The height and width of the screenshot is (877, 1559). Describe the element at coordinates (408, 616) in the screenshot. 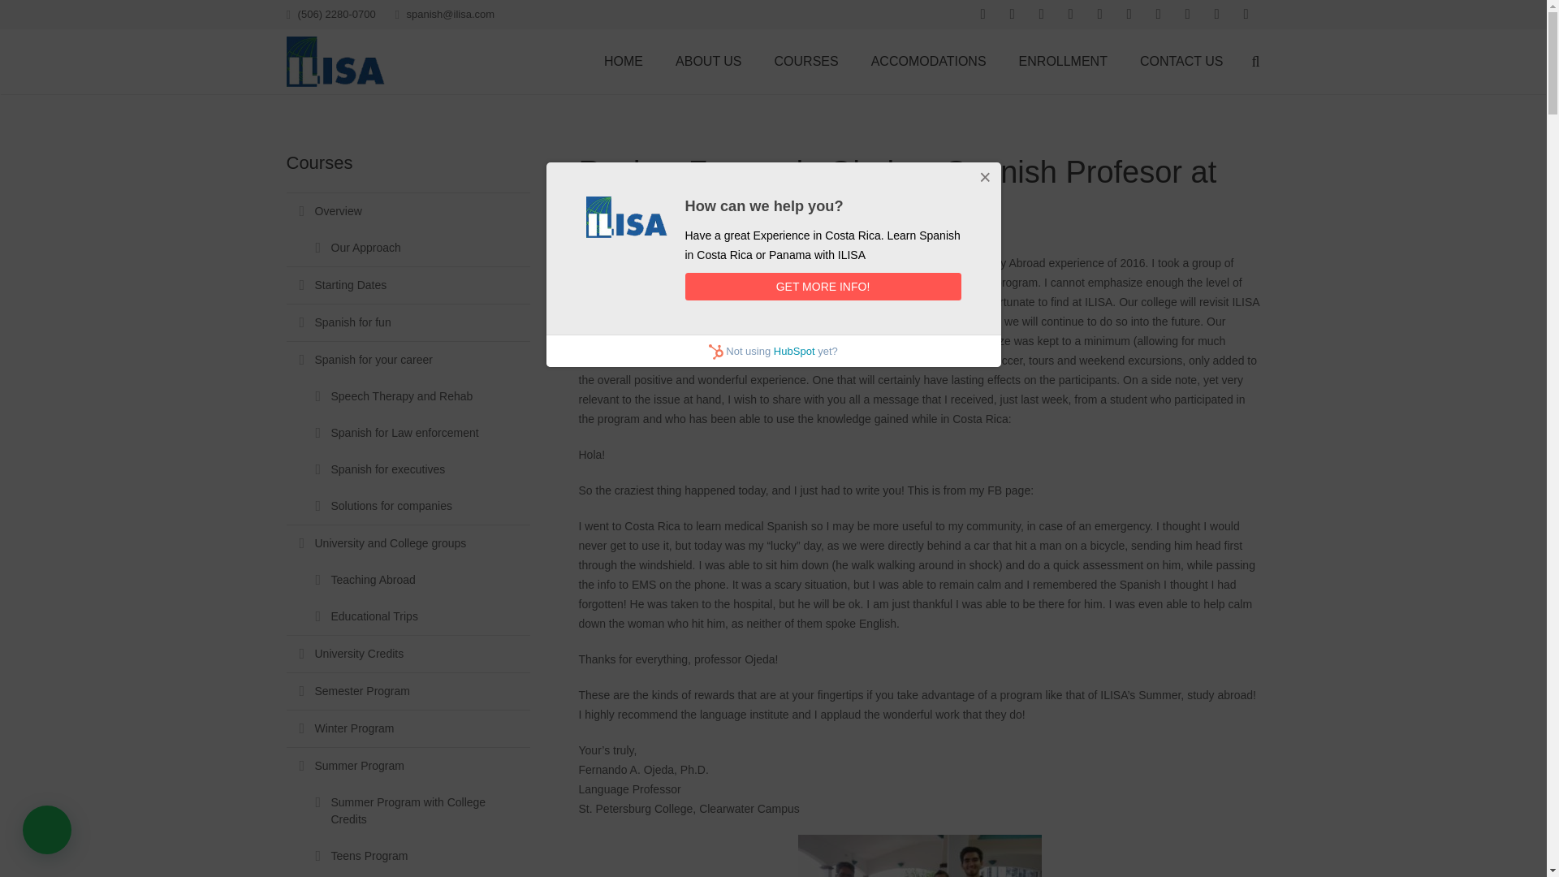

I see `Educational Trips` at that location.